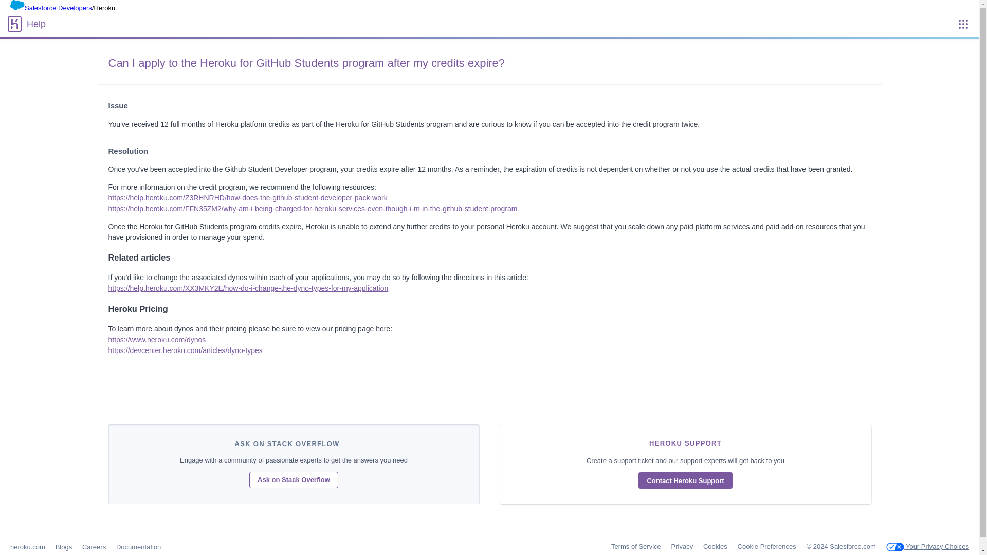 The image size is (987, 555). I want to click on Ask on Stack Overflow, so click(294, 480).